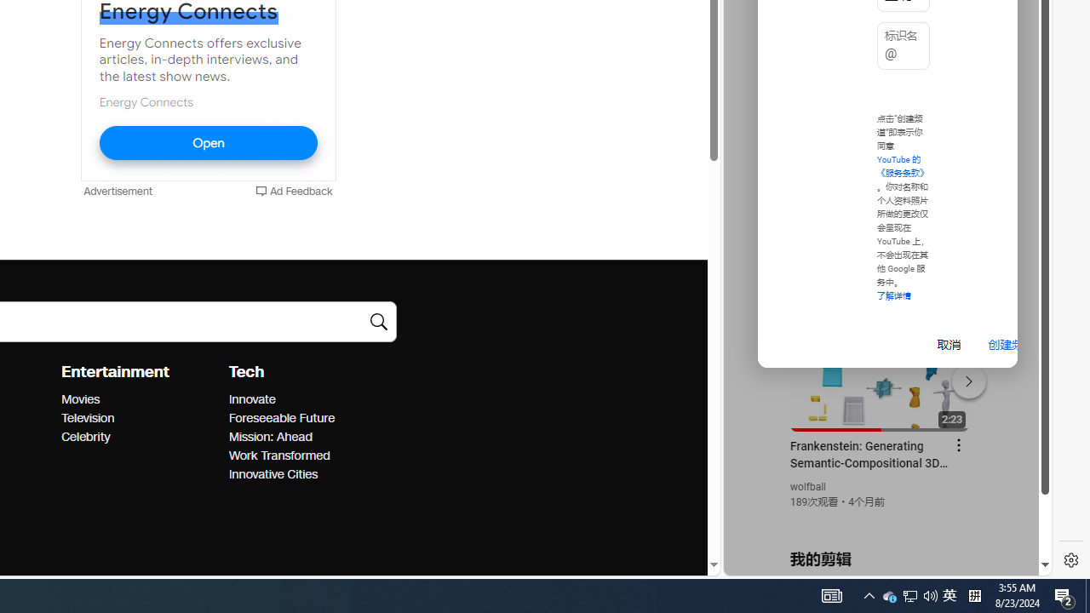  What do you see at coordinates (307, 456) in the screenshot?
I see `Work Transformed` at bounding box center [307, 456].